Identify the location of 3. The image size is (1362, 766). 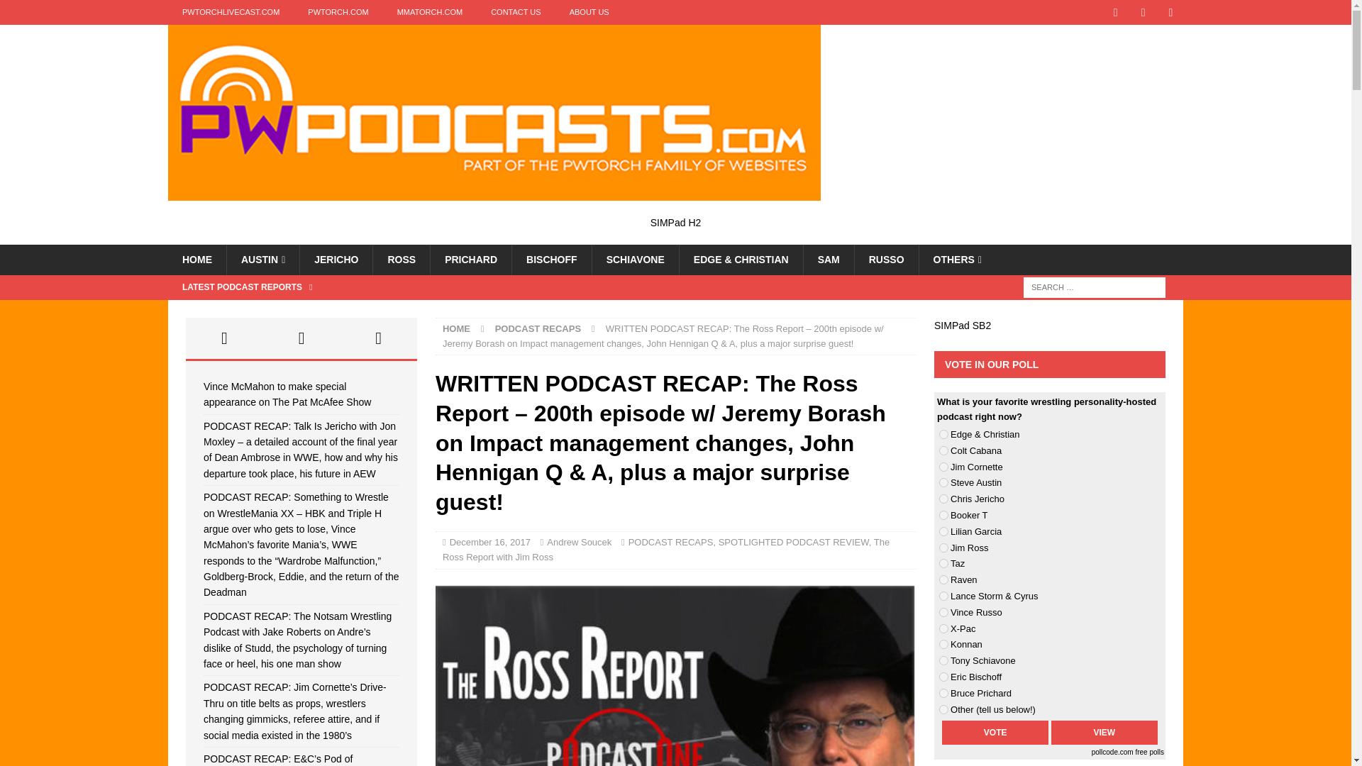
(943, 467).